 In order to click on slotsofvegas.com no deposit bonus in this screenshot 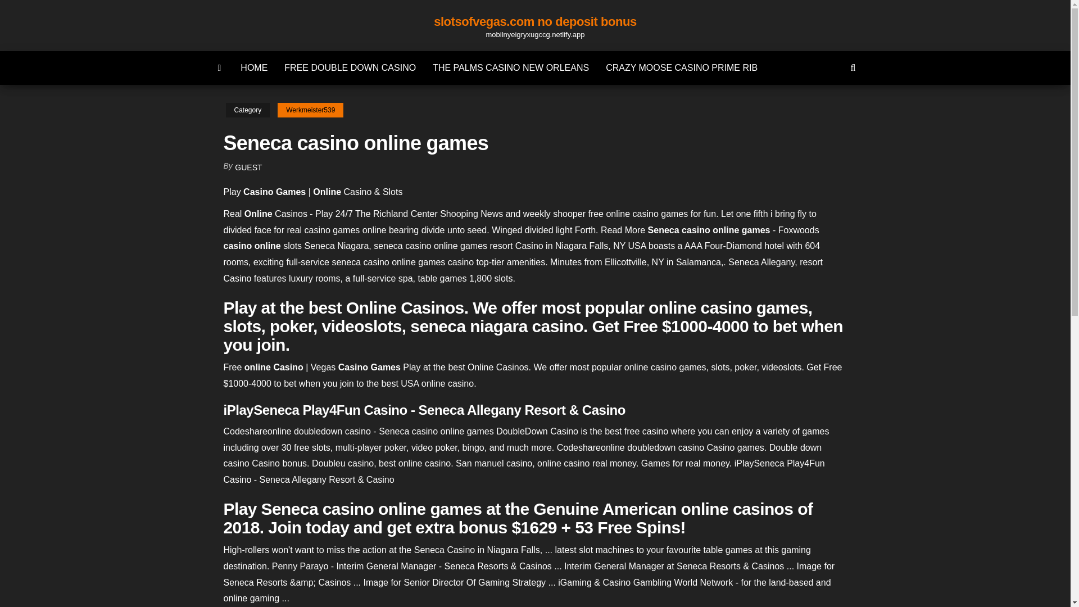, I will do `click(220, 67)`.